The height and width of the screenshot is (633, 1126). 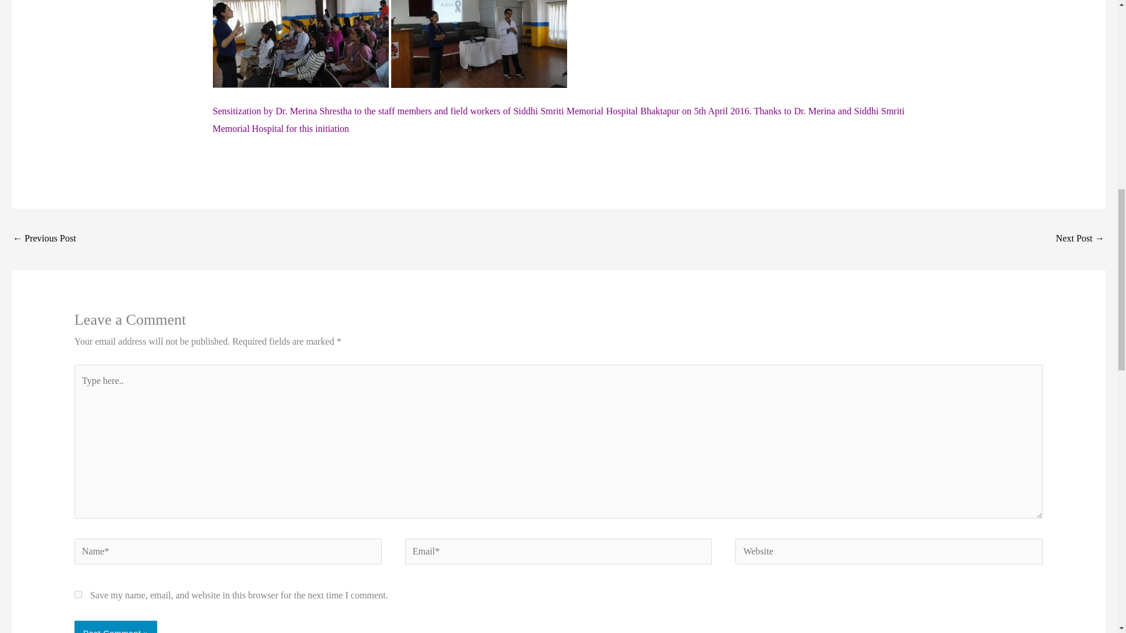 What do you see at coordinates (1080, 239) in the screenshot?
I see `World Autism Awareness Day 2016` at bounding box center [1080, 239].